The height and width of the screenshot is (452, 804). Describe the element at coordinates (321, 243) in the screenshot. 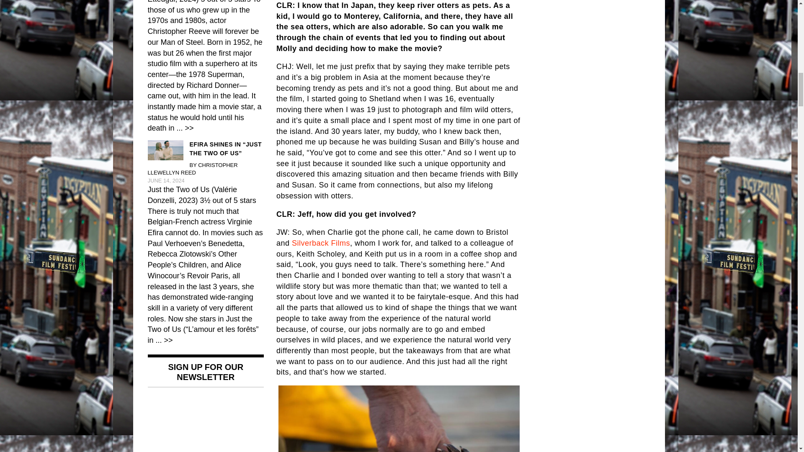

I see `Silverback Films` at that location.